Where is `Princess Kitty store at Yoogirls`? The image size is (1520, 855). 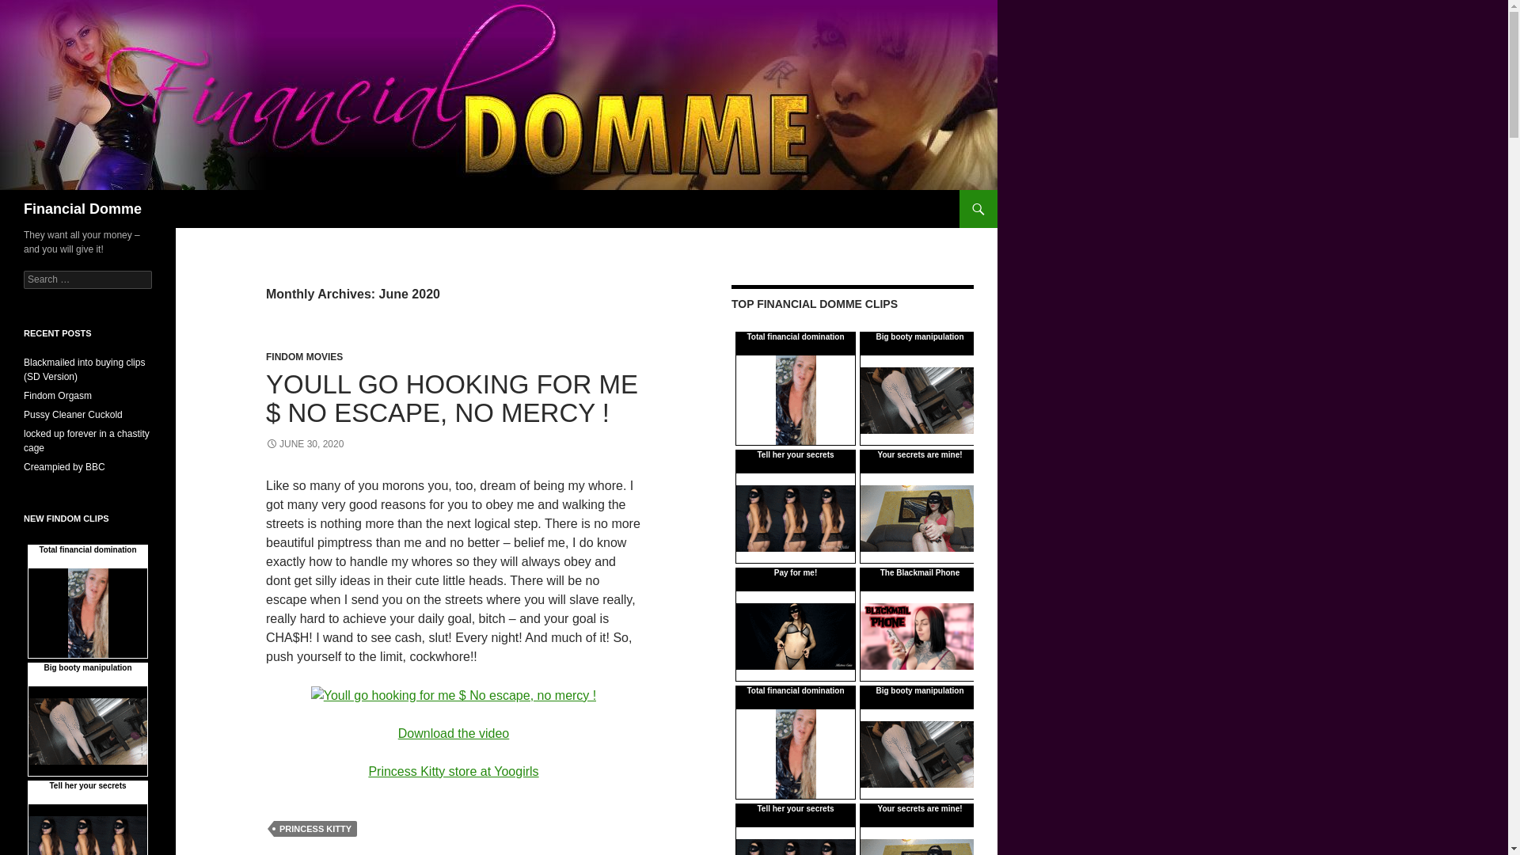
Princess Kitty store at Yoogirls is located at coordinates (453, 771).